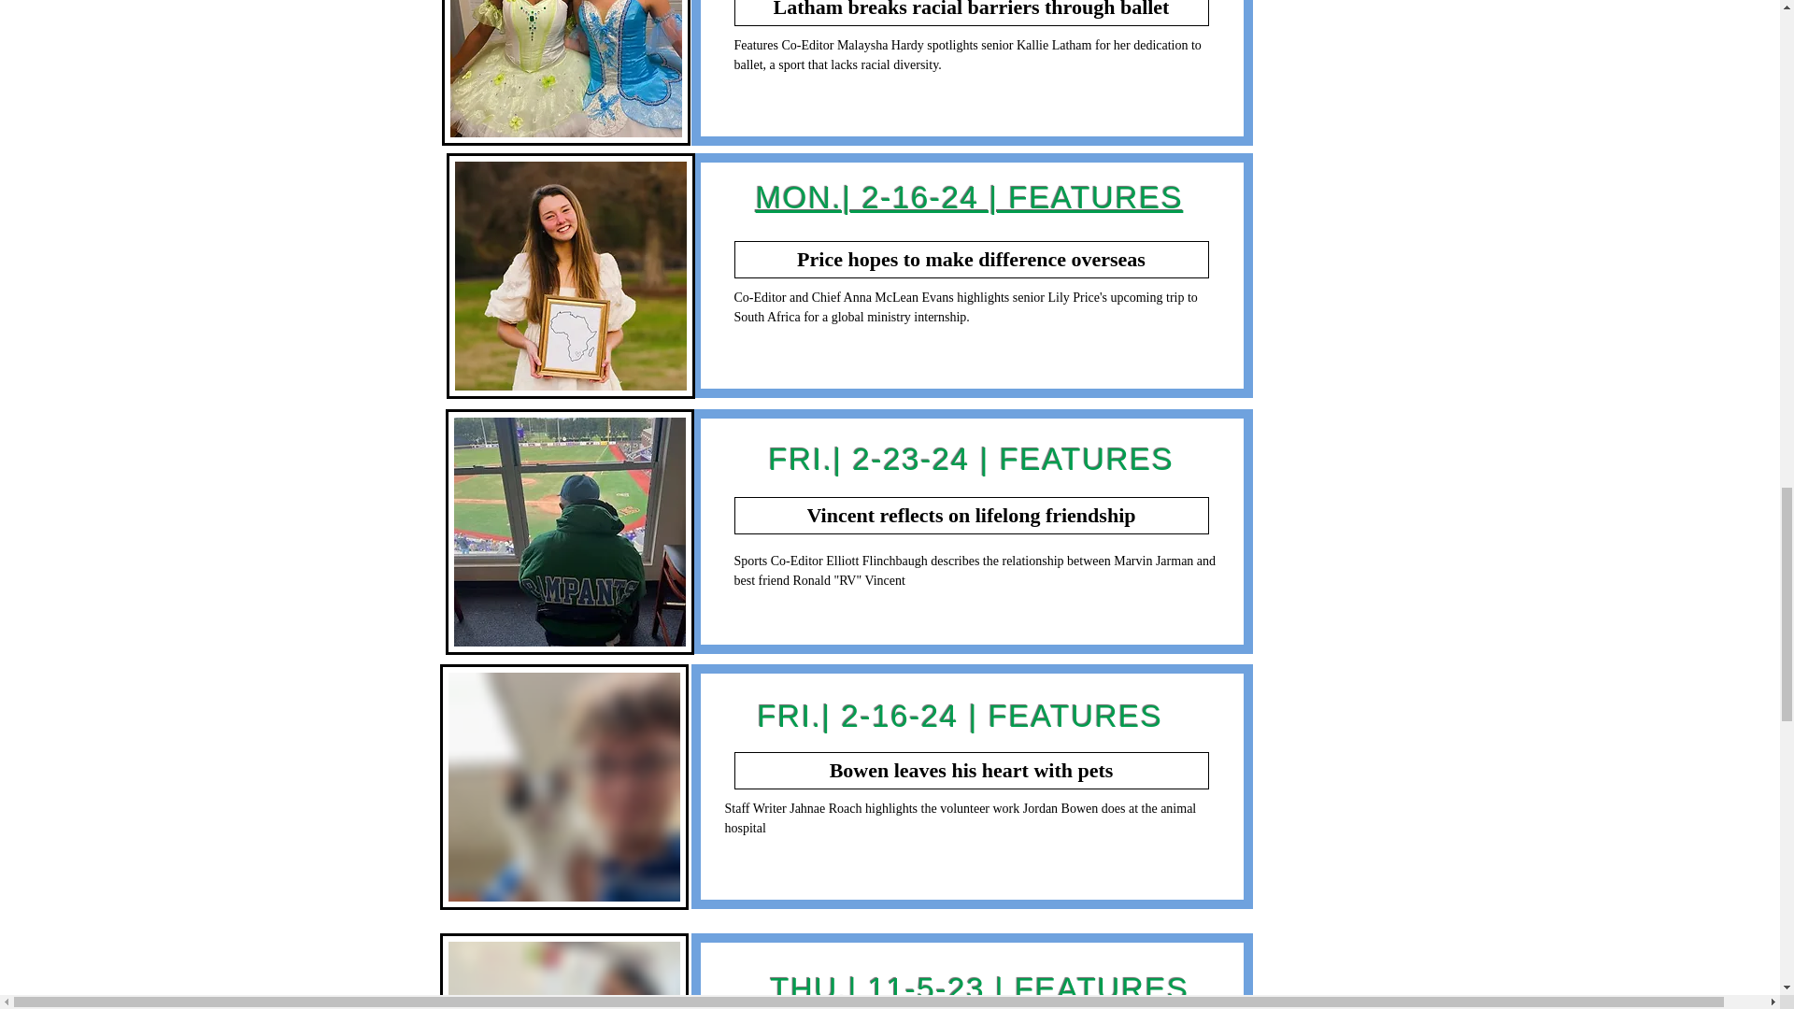 The width and height of the screenshot is (1794, 1009). What do you see at coordinates (972, 770) in the screenshot?
I see `Bowen leaves his heart with pets` at bounding box center [972, 770].